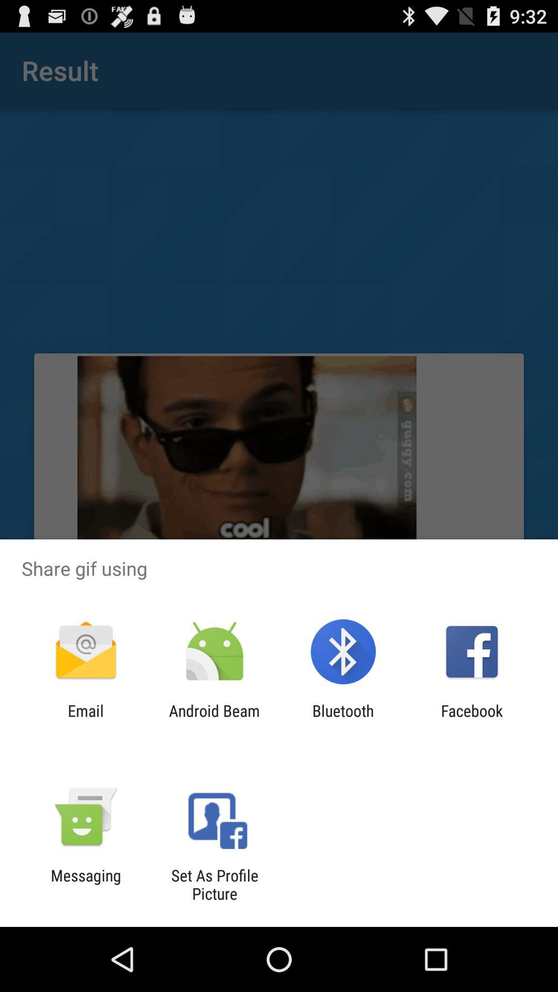 Image resolution: width=558 pixels, height=992 pixels. Describe the element at coordinates (343, 720) in the screenshot. I see `launch bluetooth item` at that location.